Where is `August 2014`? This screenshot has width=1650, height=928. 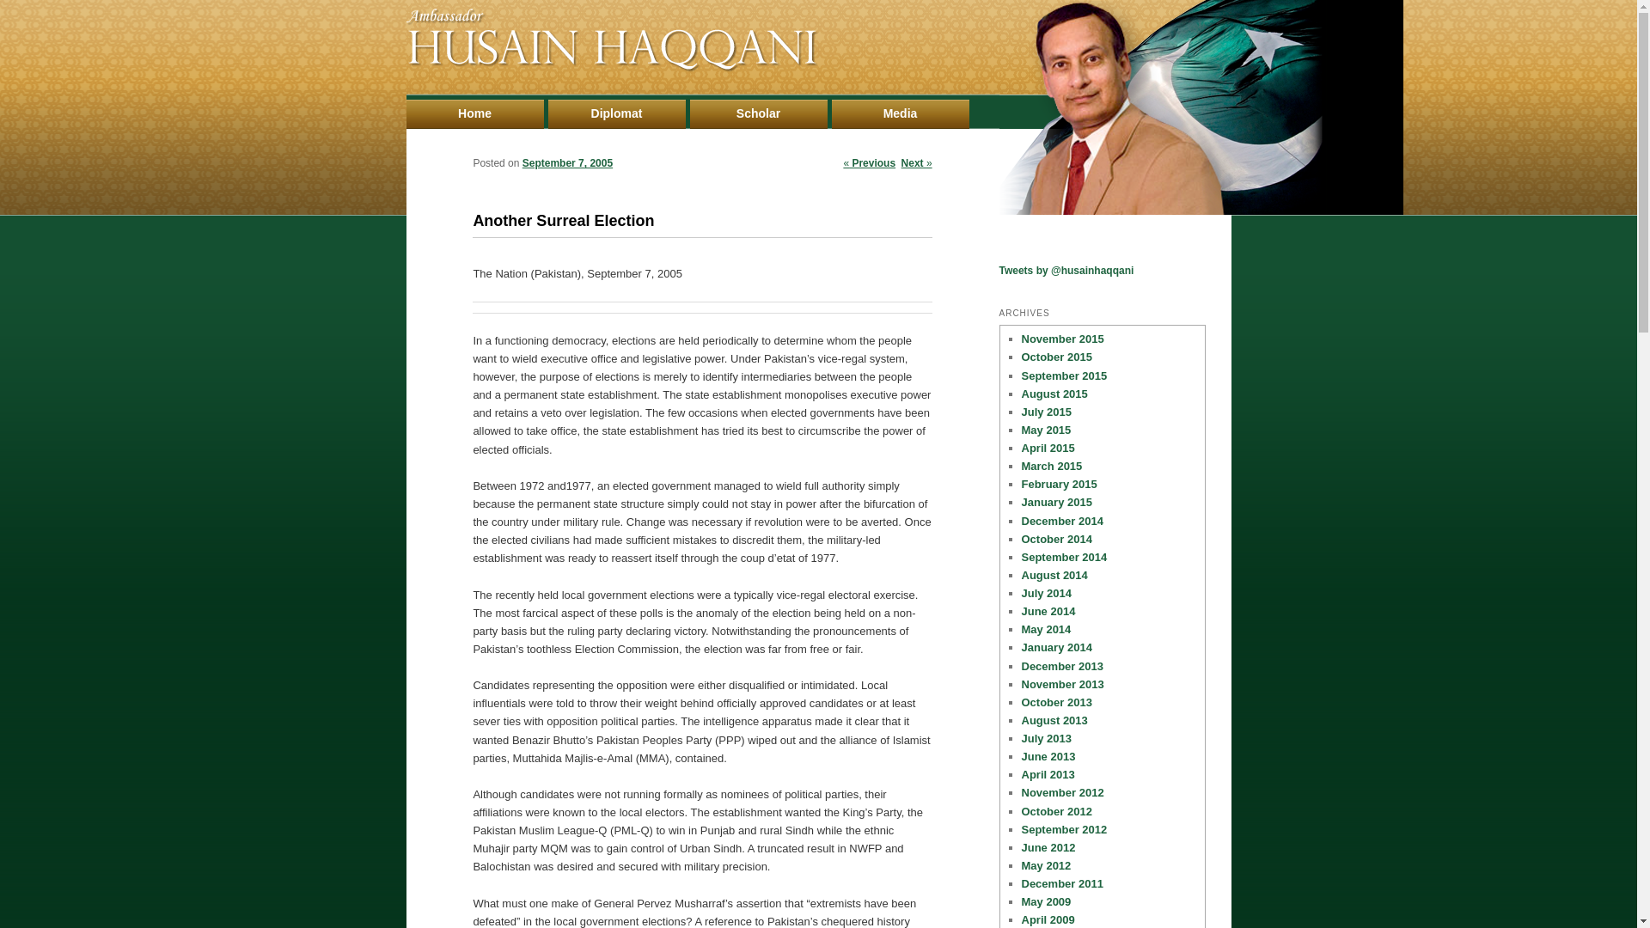
August 2014 is located at coordinates (1054, 576).